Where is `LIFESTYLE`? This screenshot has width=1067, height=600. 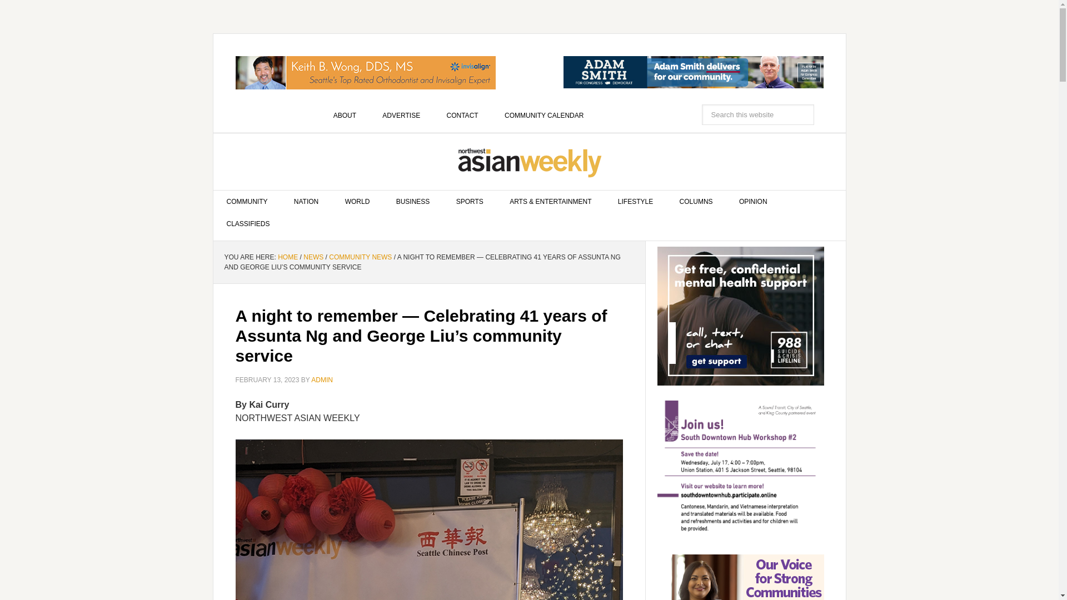
LIFESTYLE is located at coordinates (635, 202).